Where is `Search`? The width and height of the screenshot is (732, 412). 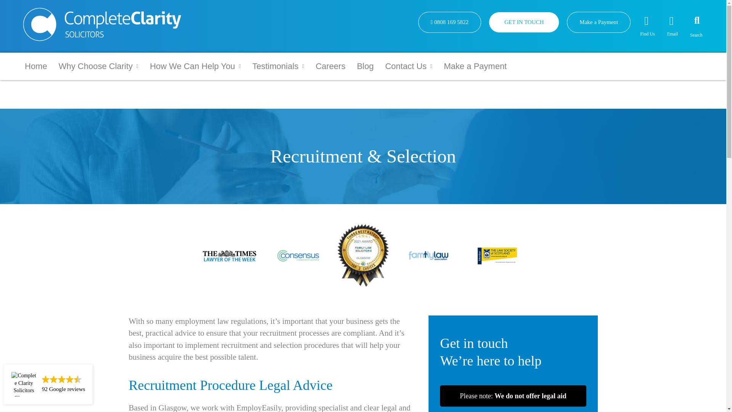
Search is located at coordinates (692, 20).